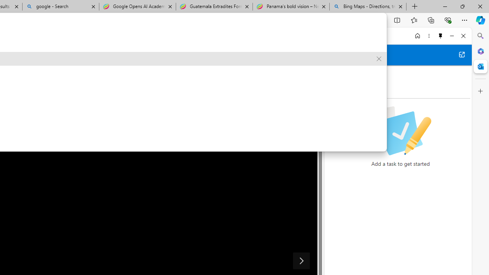  I want to click on Show next image, so click(301, 260).